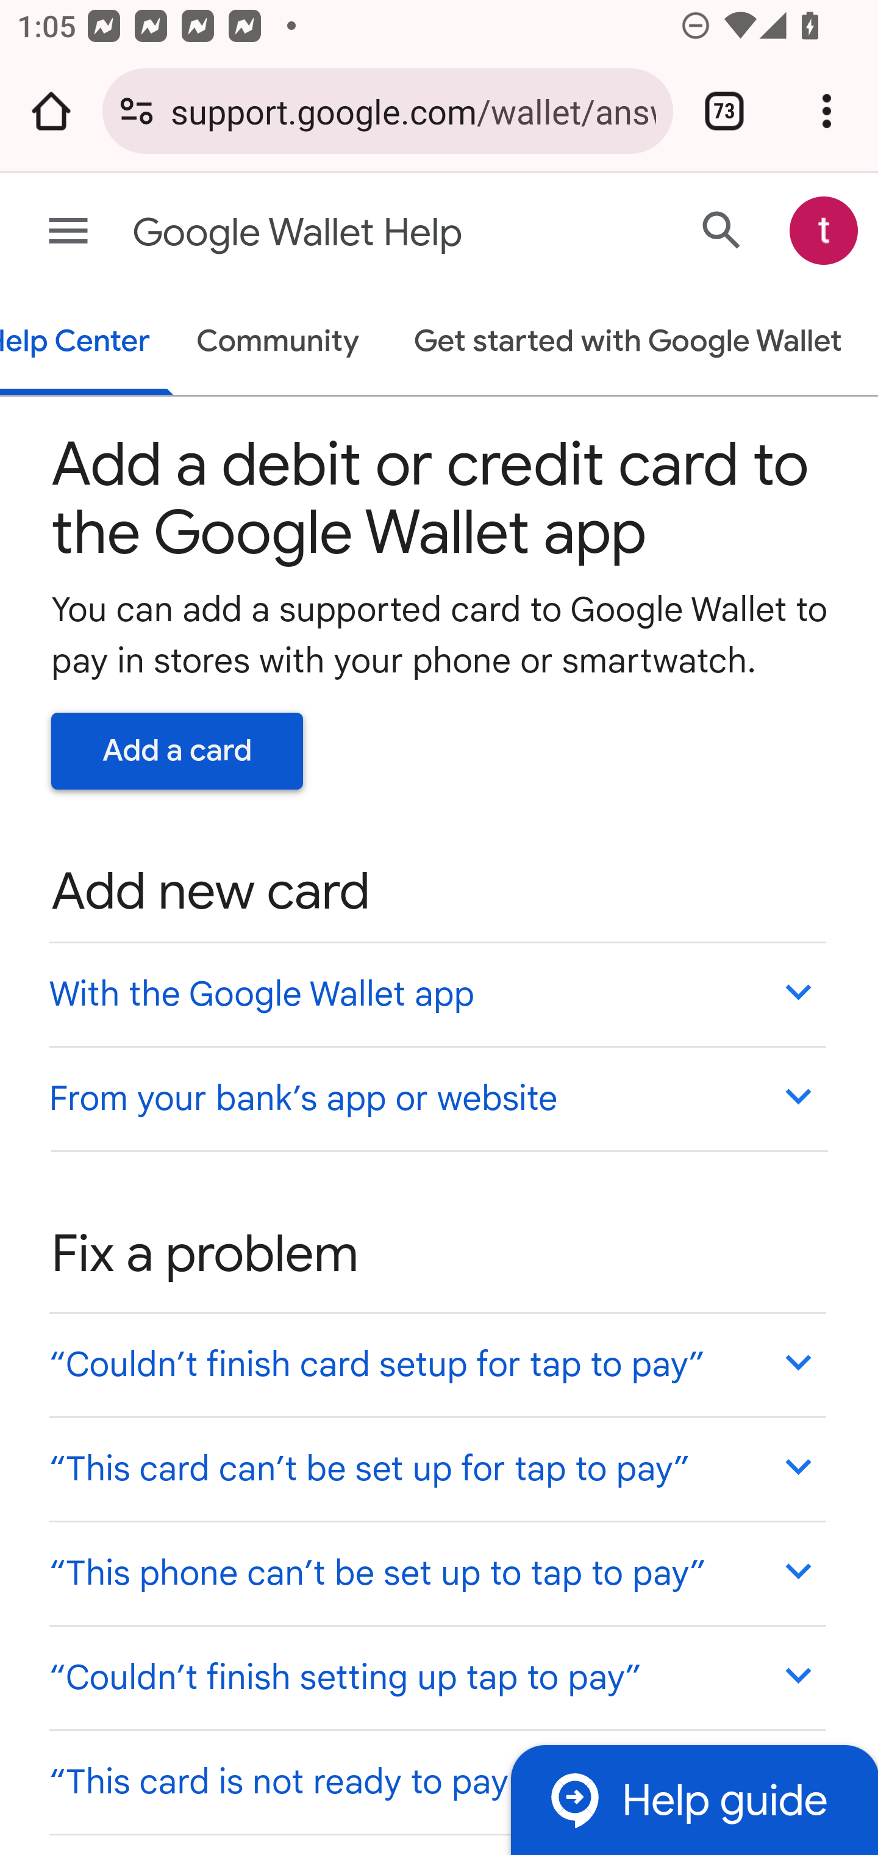 The width and height of the screenshot is (878, 1855). I want to click on “This card can’t be set up for tap to pay”, so click(437, 1468).